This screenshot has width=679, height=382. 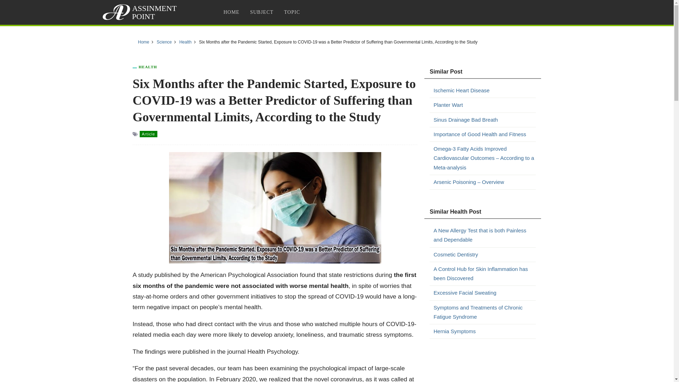 I want to click on A Control Hub for Skin Inflammation has been Discovered, so click(x=484, y=274).